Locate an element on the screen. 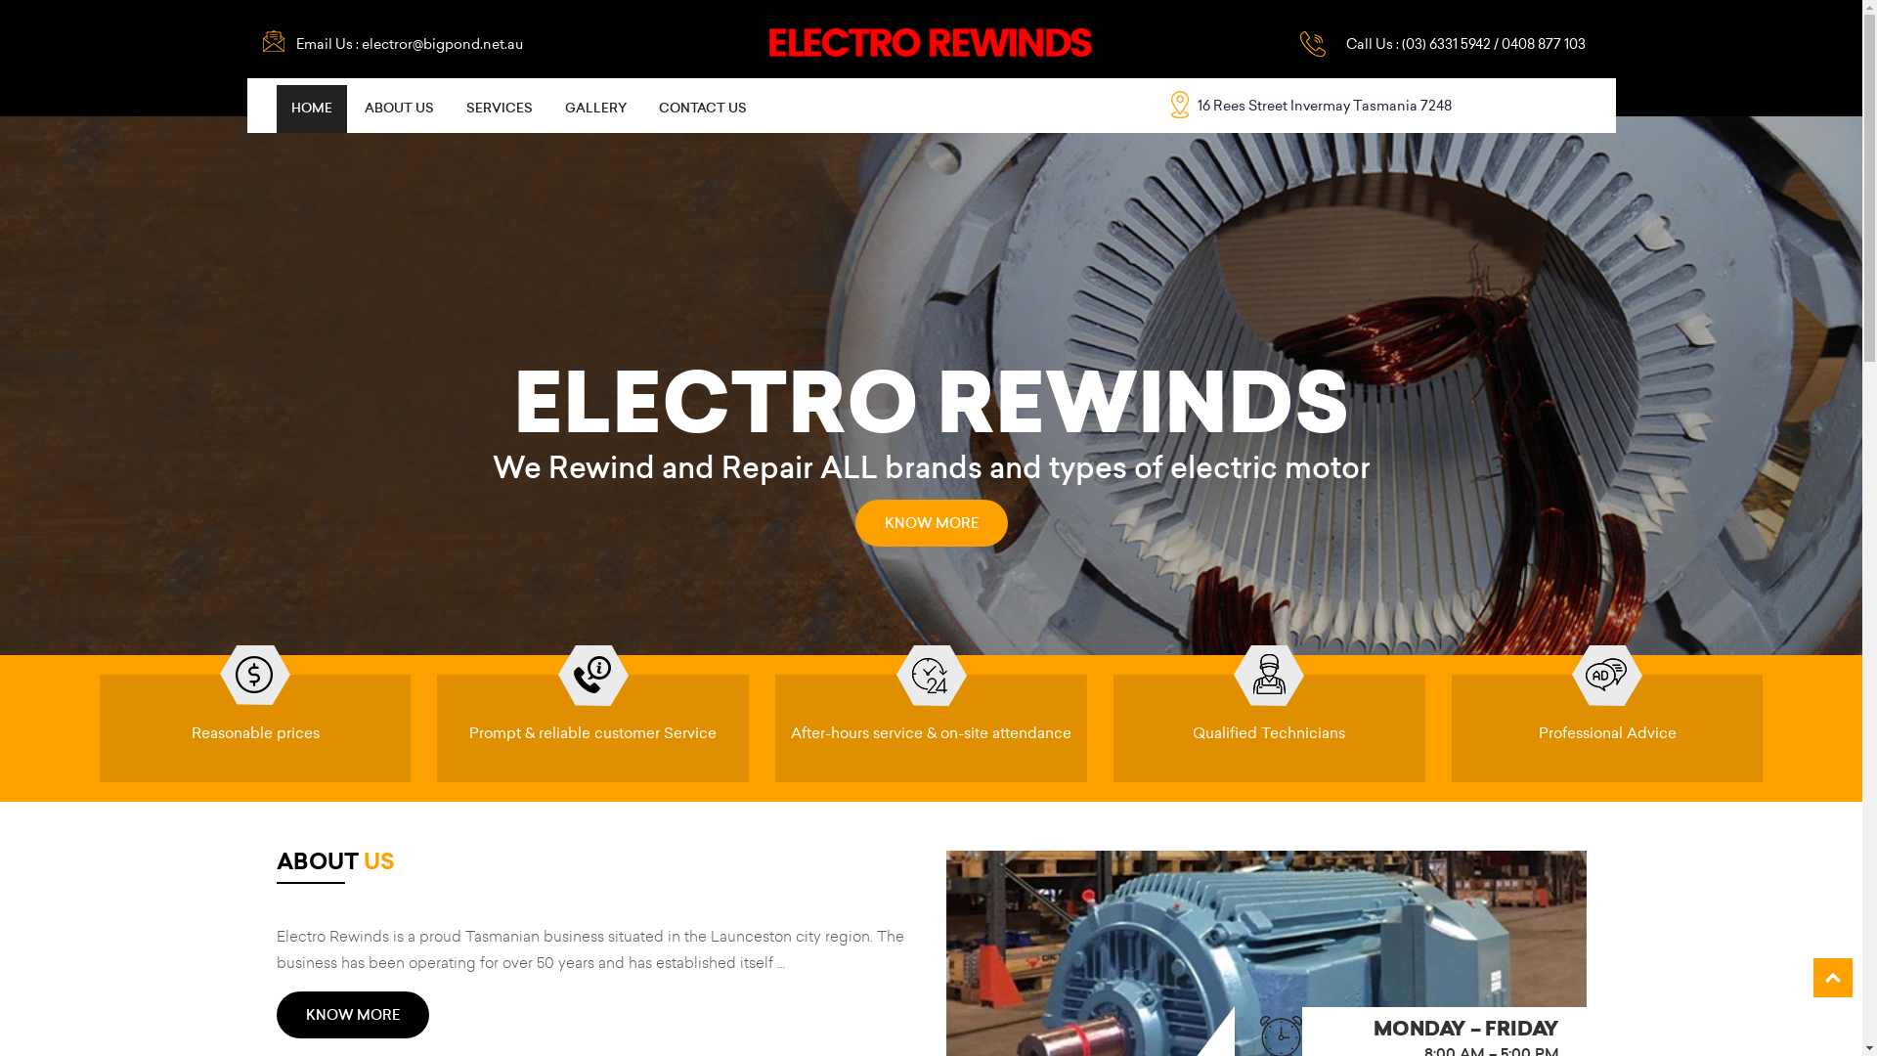  SERVICES is located at coordinates (500, 110).